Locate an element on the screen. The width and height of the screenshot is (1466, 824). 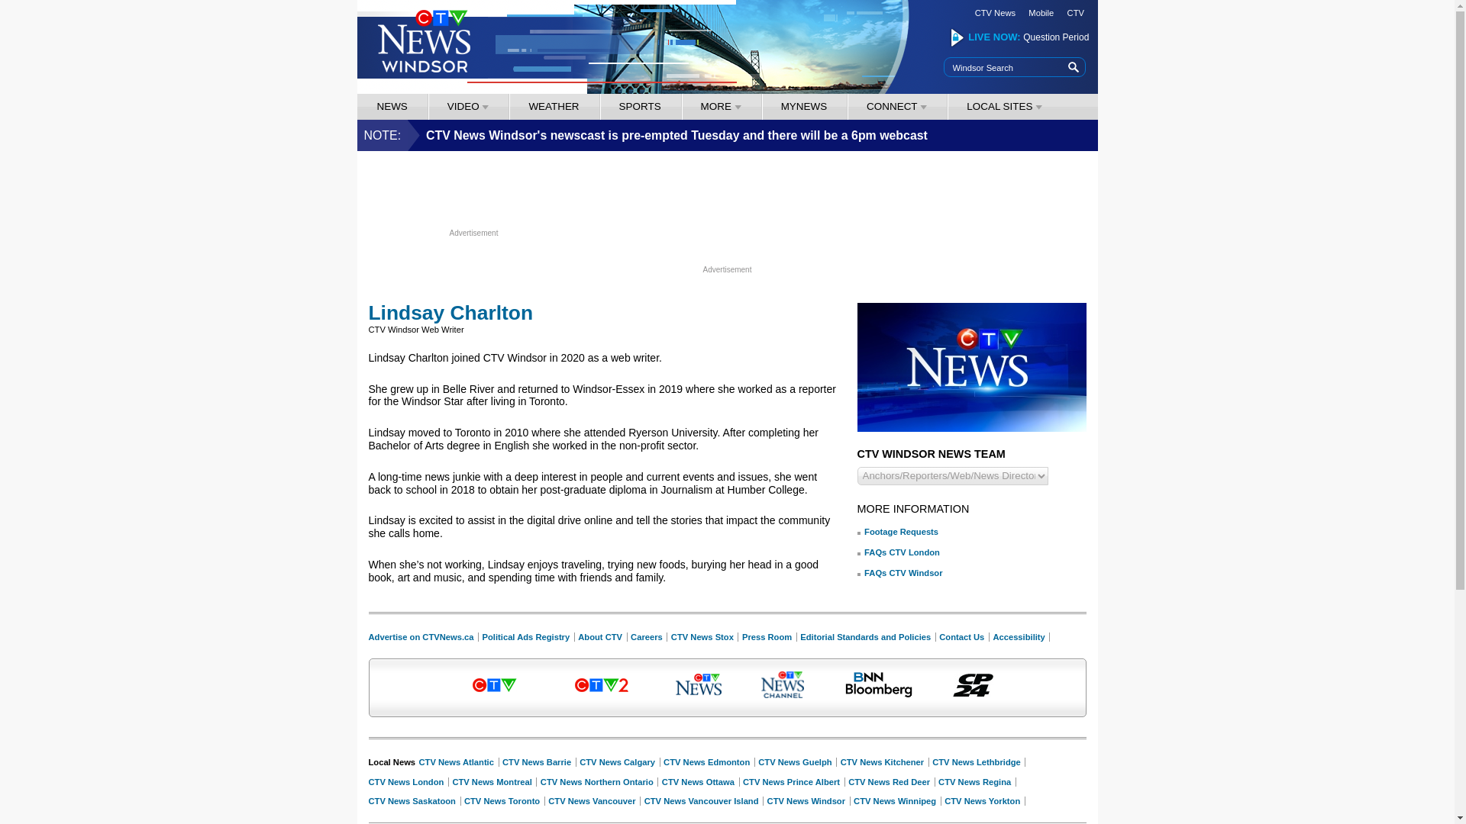
WEATHER is located at coordinates (553, 105).